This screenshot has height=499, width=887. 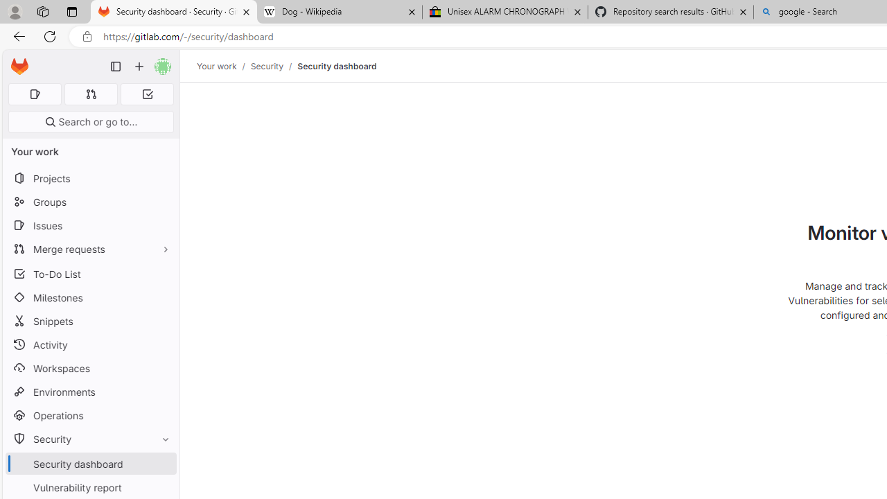 What do you see at coordinates (35, 94) in the screenshot?
I see `Assigned issues 0` at bounding box center [35, 94].